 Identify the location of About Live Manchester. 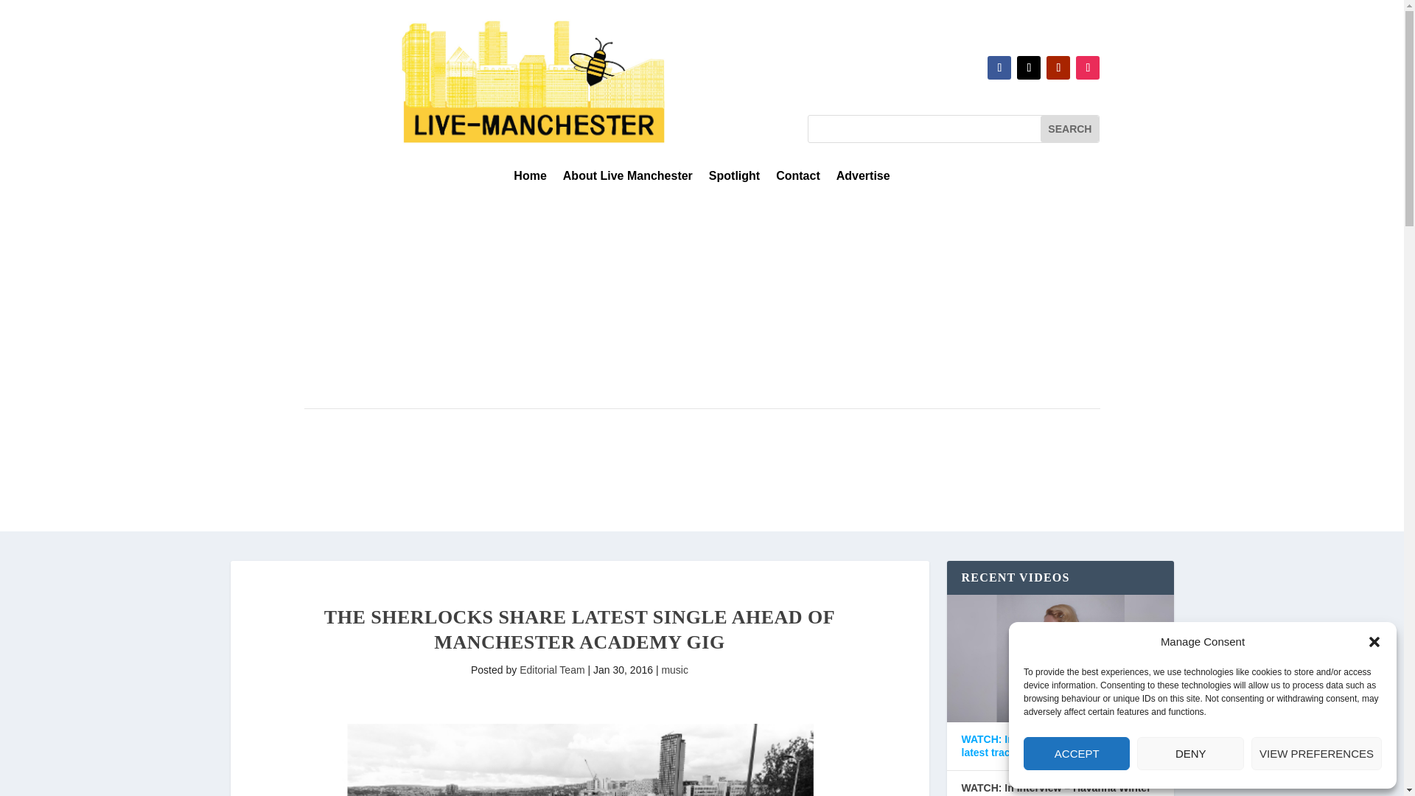
(628, 178).